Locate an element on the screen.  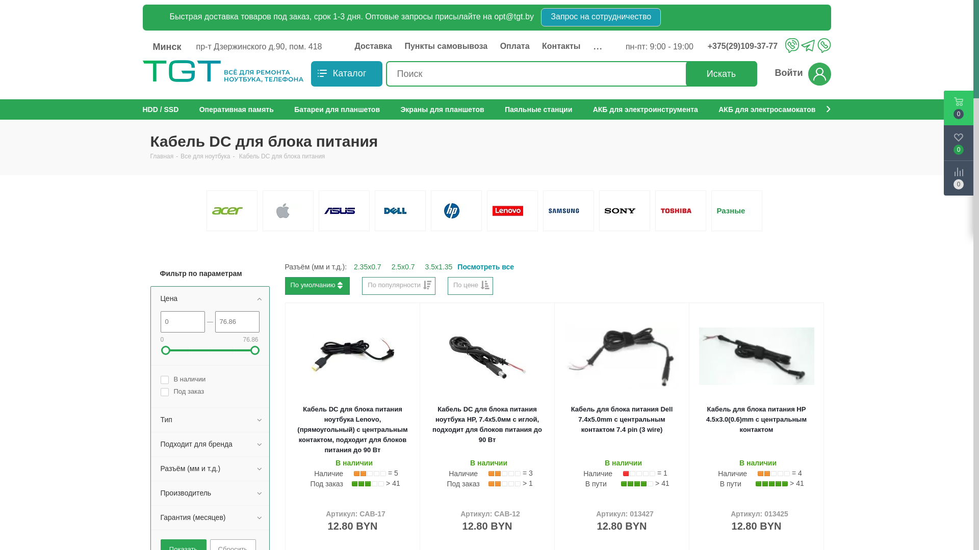
Lenovo is located at coordinates (508, 211).